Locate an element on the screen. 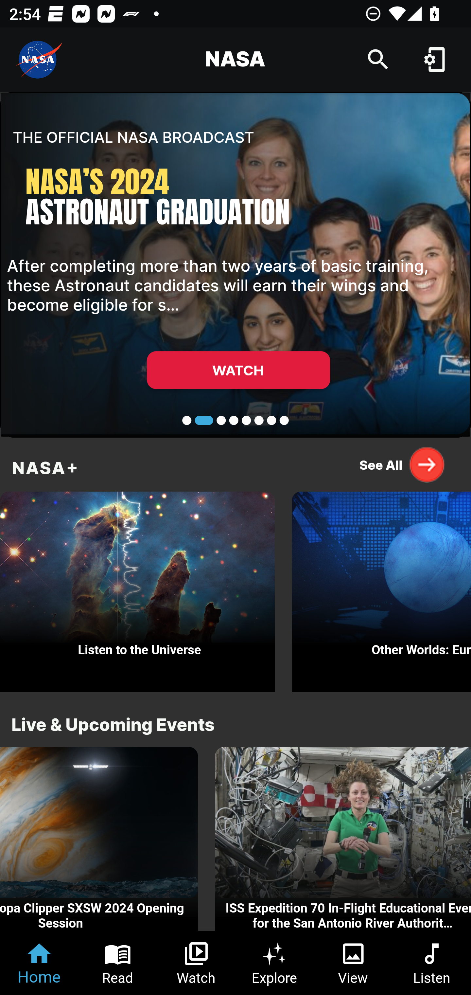 The width and height of the screenshot is (471, 995). View
Tab 5 of 6 is located at coordinates (353, 963).